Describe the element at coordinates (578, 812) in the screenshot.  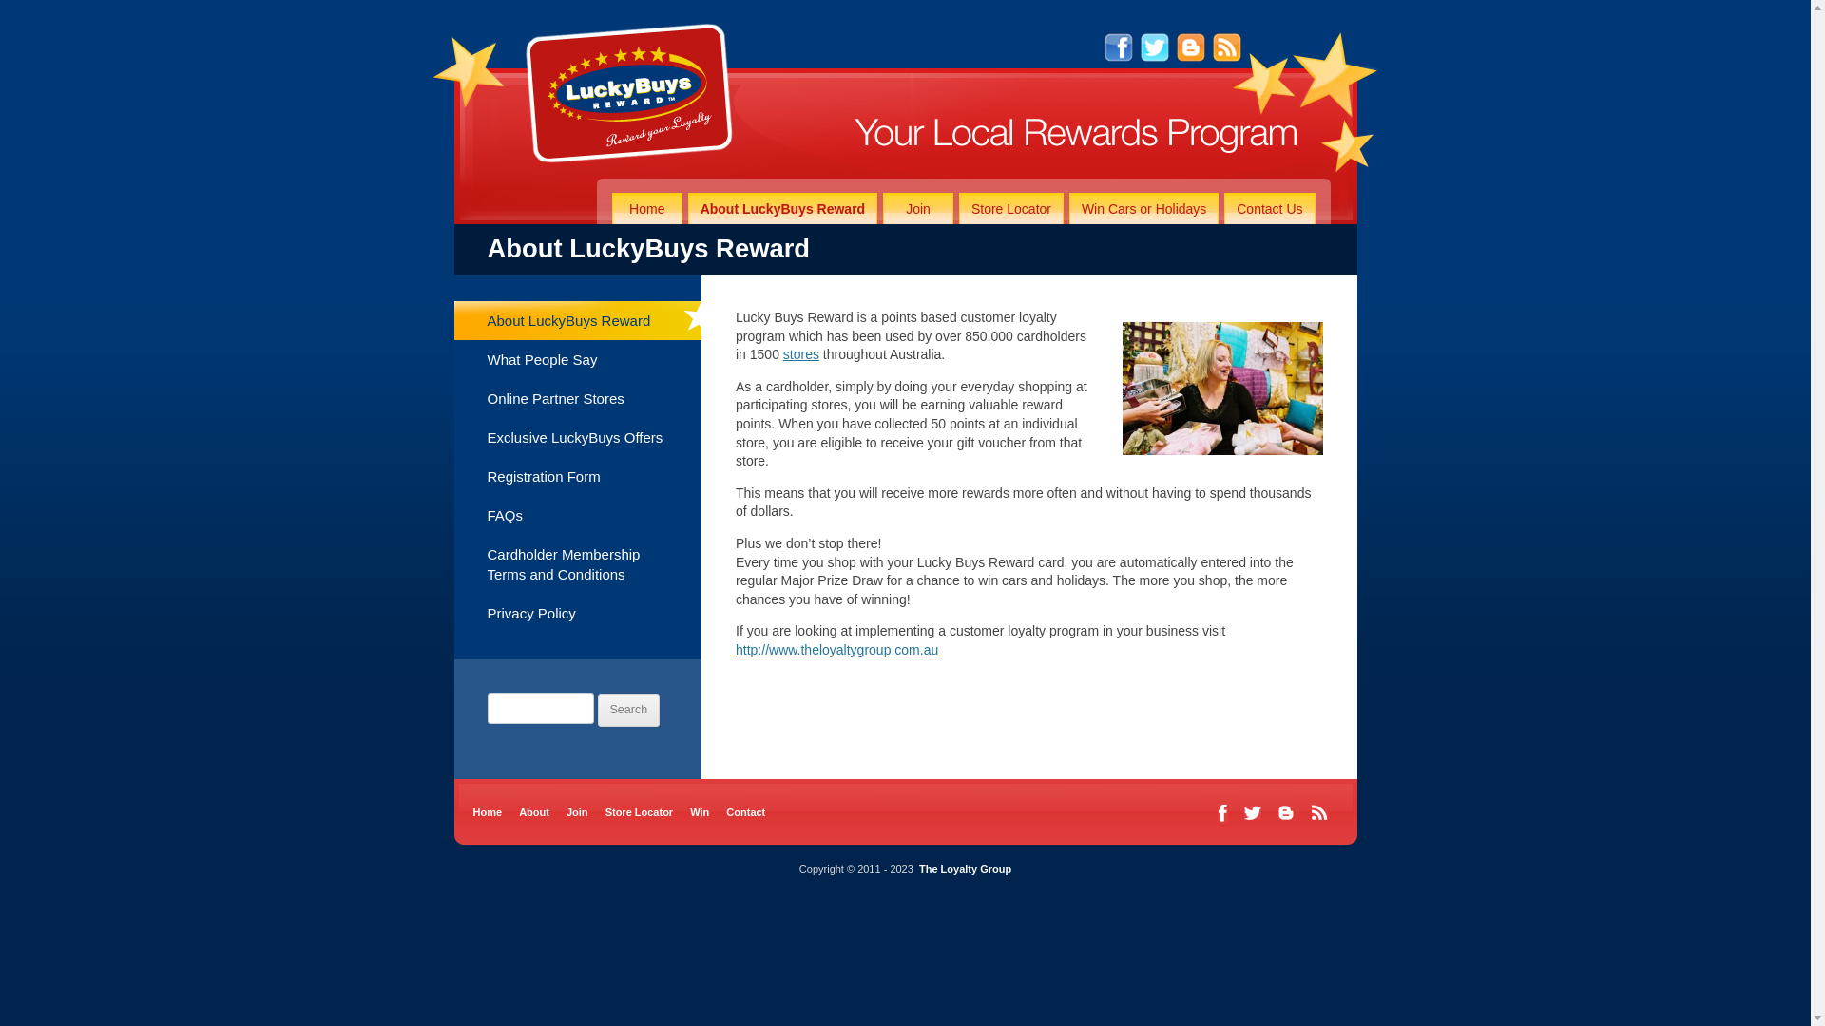
I see `Join` at that location.